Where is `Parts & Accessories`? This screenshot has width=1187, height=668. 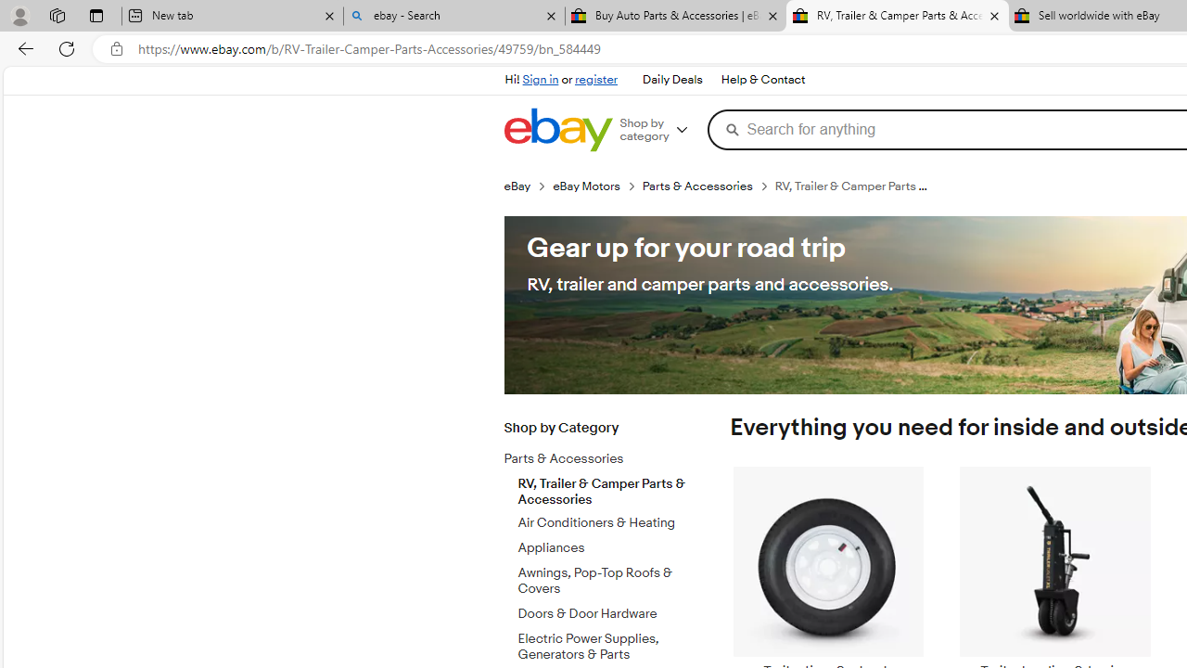 Parts & Accessories is located at coordinates (606, 456).